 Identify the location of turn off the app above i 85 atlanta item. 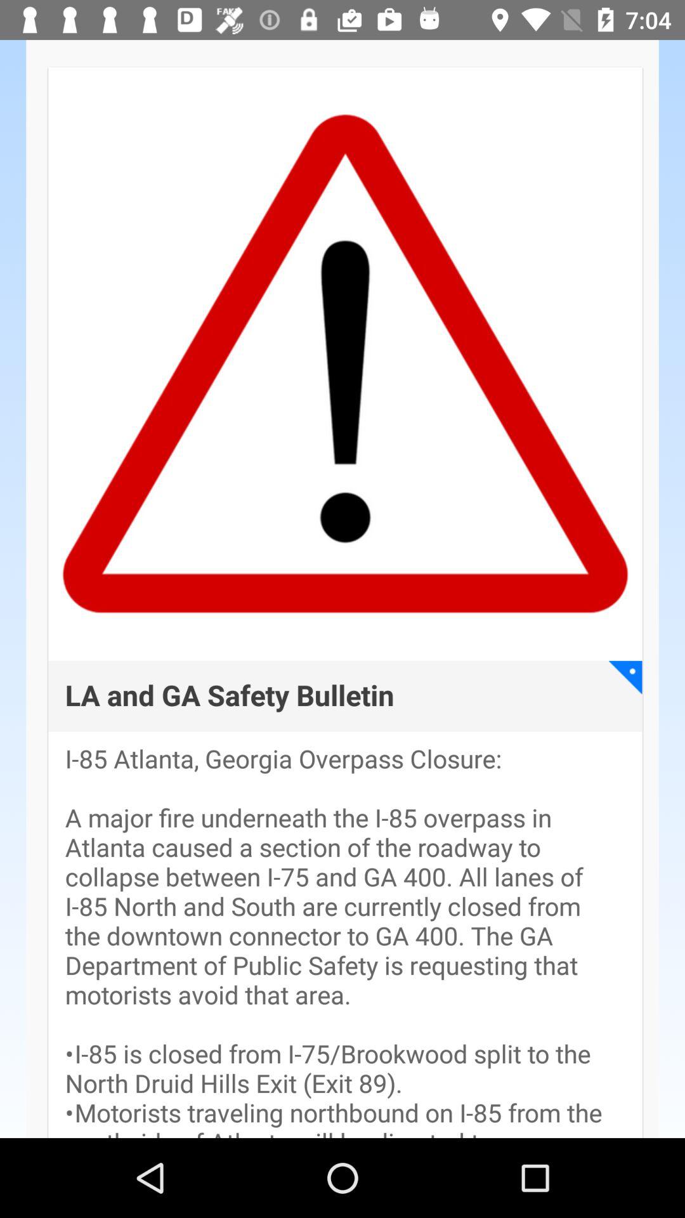
(230, 697).